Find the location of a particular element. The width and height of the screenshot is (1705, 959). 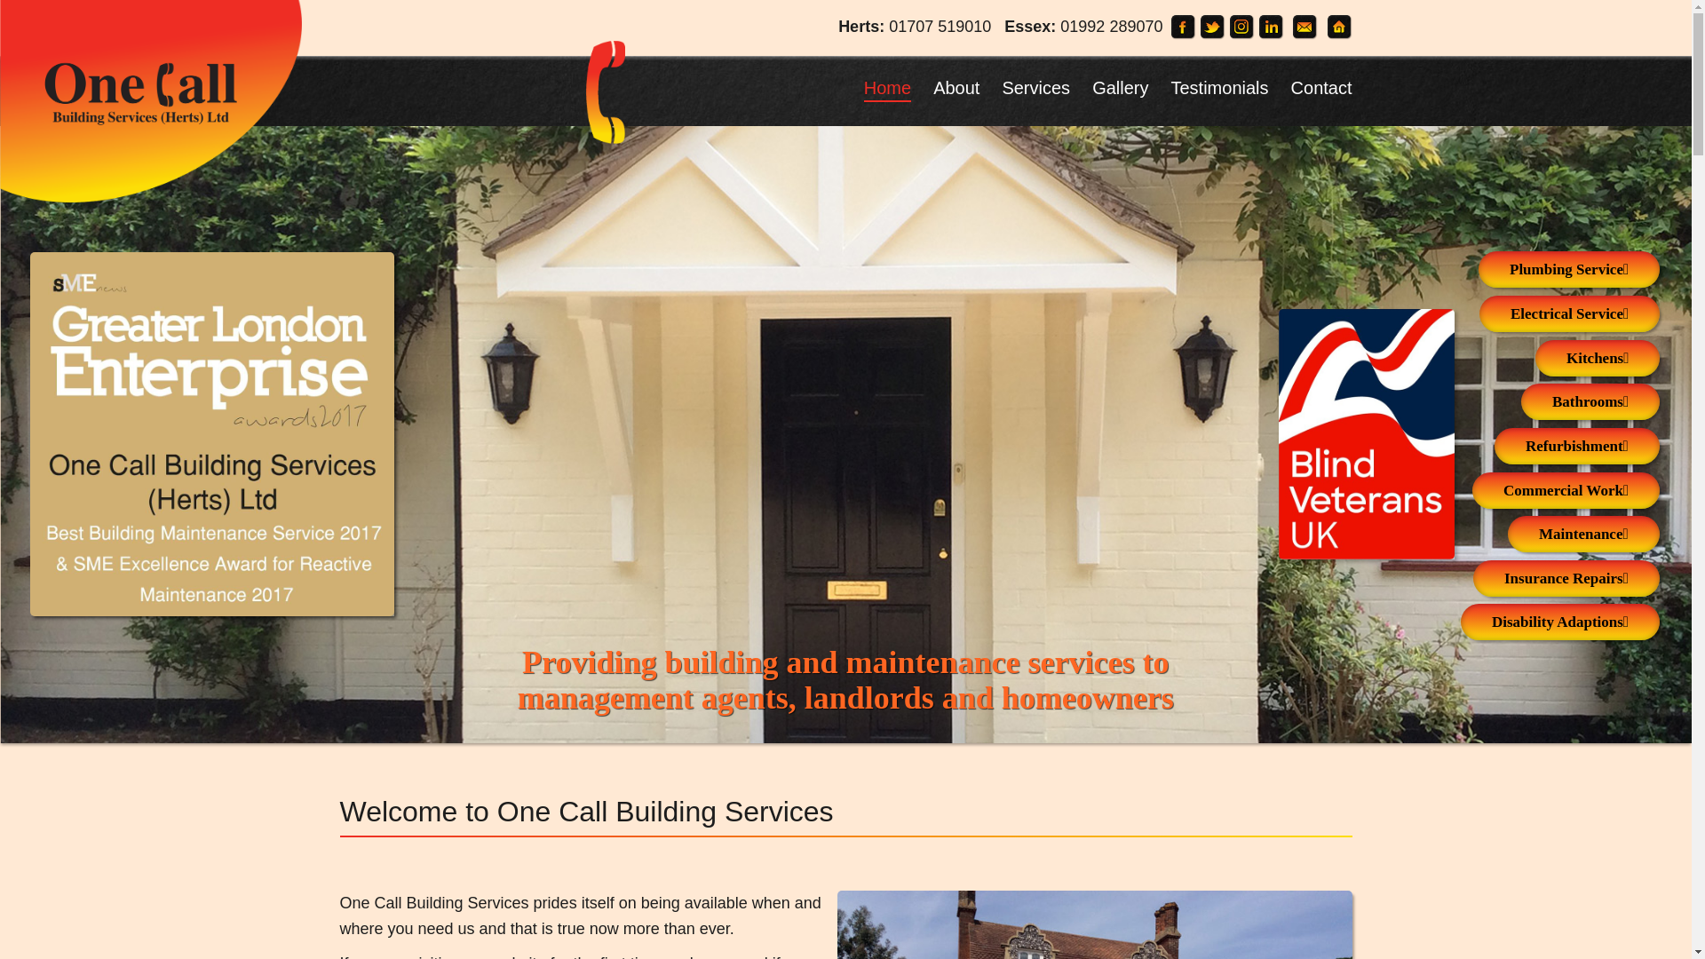

Gallery is located at coordinates (1120, 87).